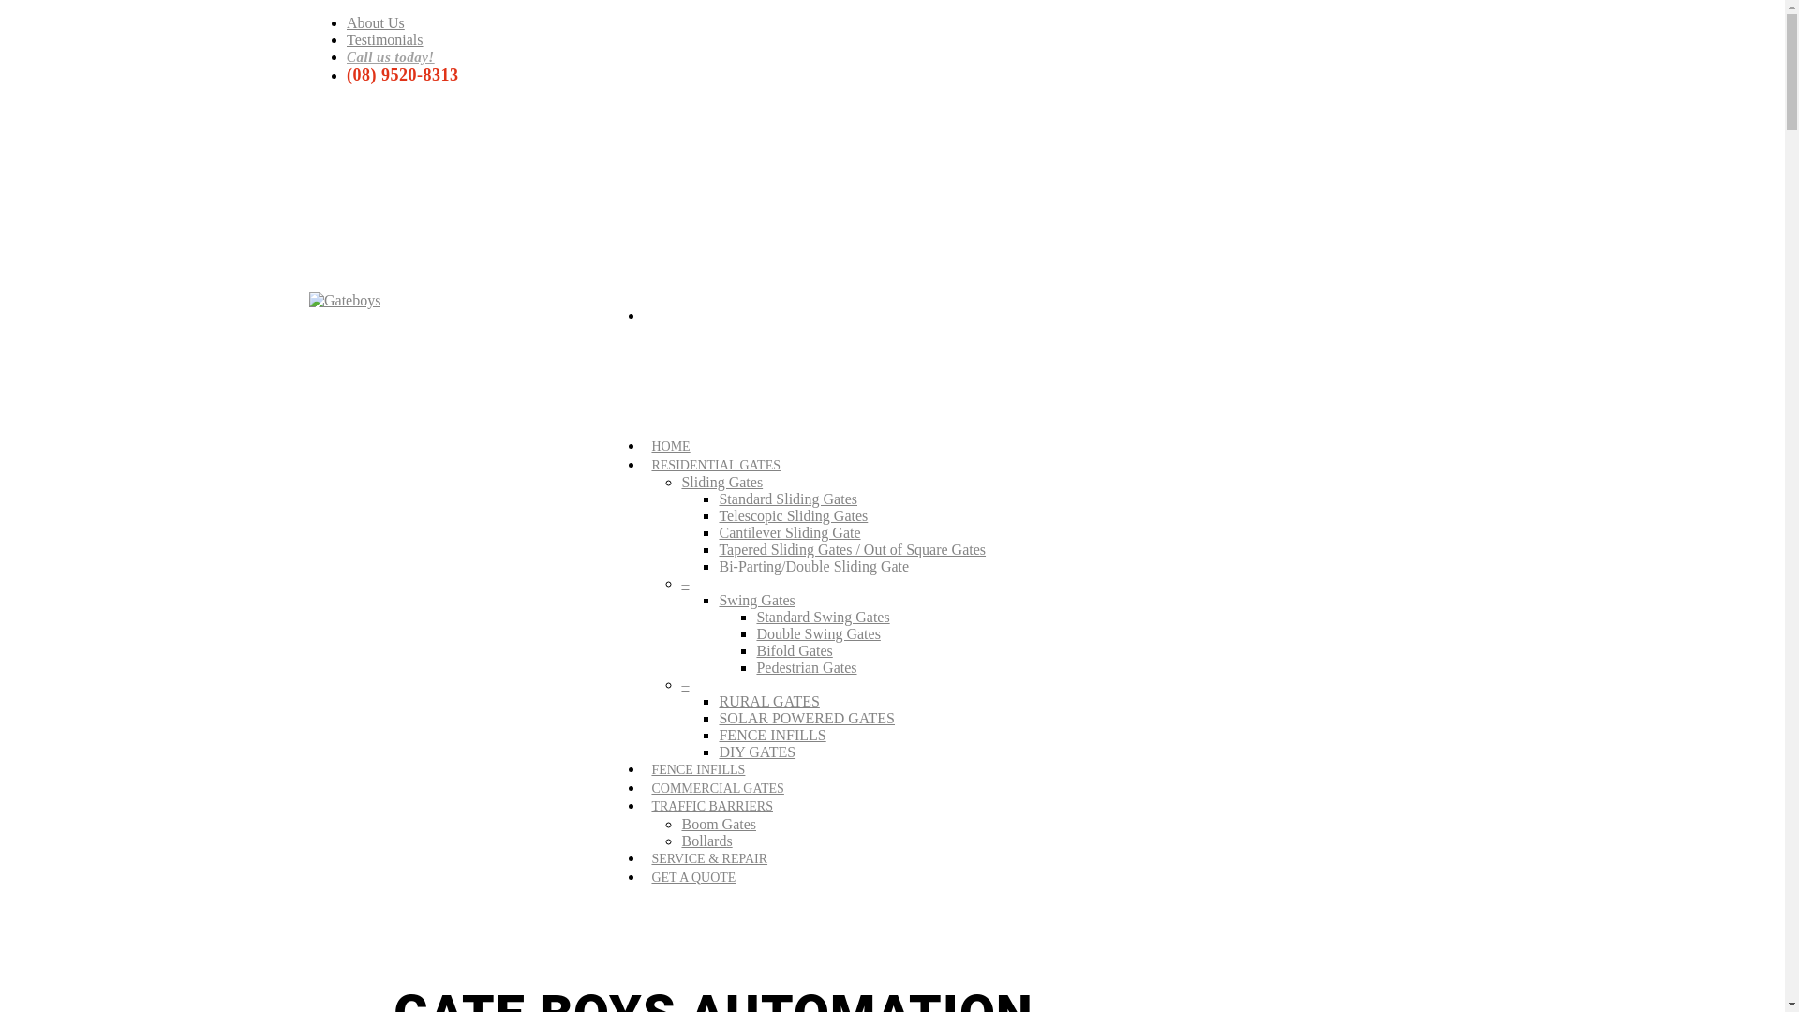 The image size is (1799, 1012). Describe the element at coordinates (768, 701) in the screenshot. I see `RURAL GATES` at that location.